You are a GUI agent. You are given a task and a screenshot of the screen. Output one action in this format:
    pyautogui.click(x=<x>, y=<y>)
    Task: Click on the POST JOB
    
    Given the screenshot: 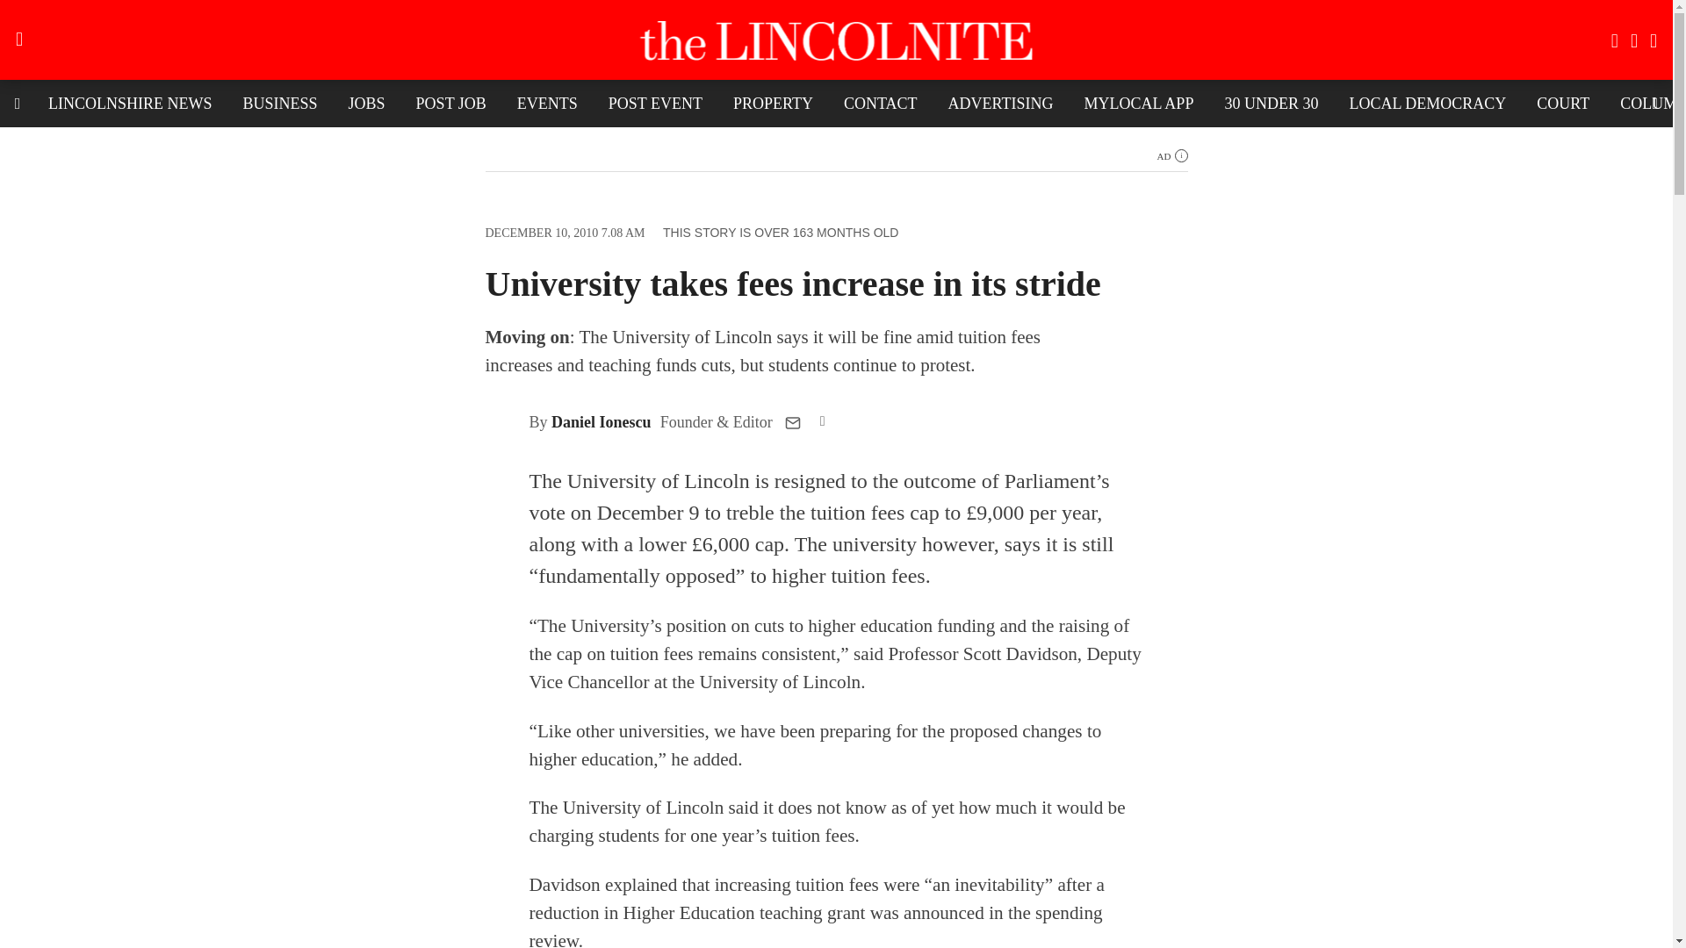 What is the action you would take?
    pyautogui.click(x=450, y=103)
    